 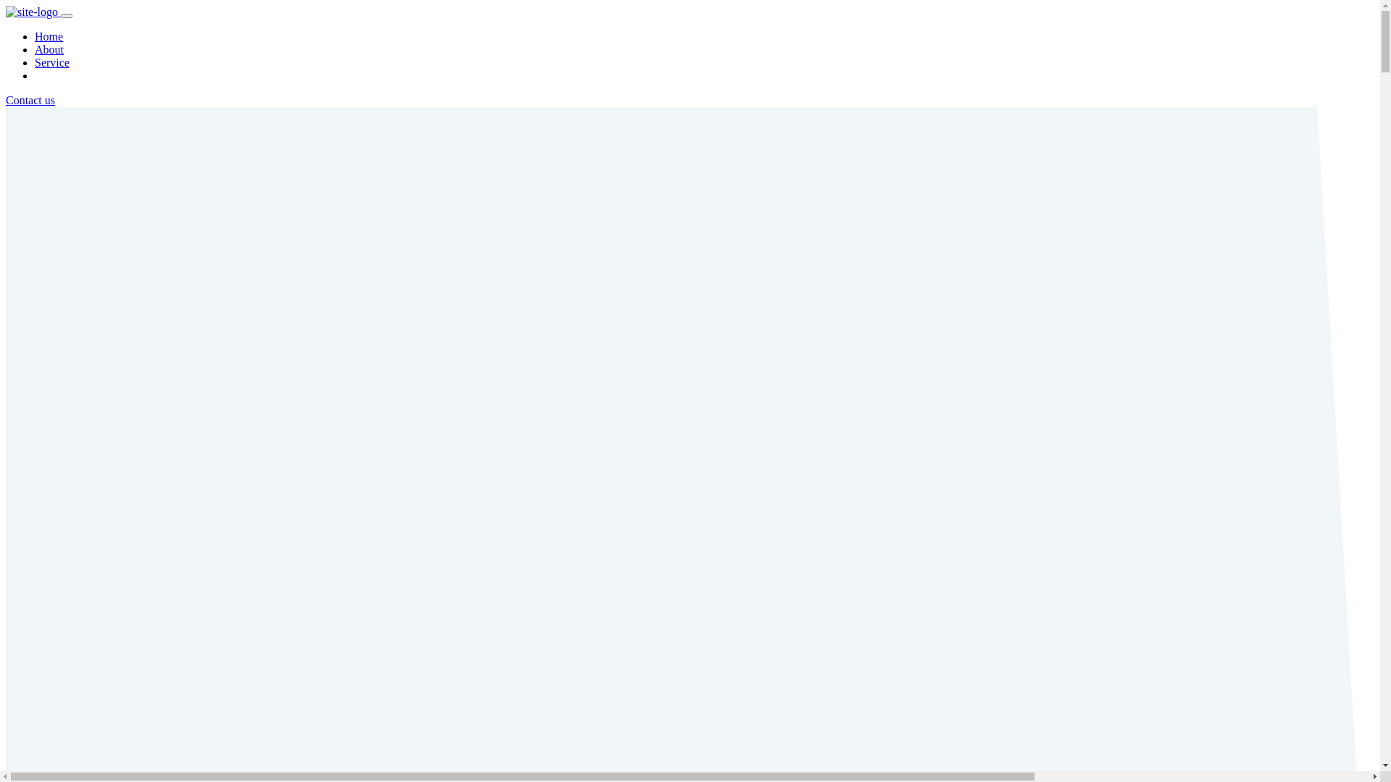 I want to click on Contact us, so click(x=30, y=100).